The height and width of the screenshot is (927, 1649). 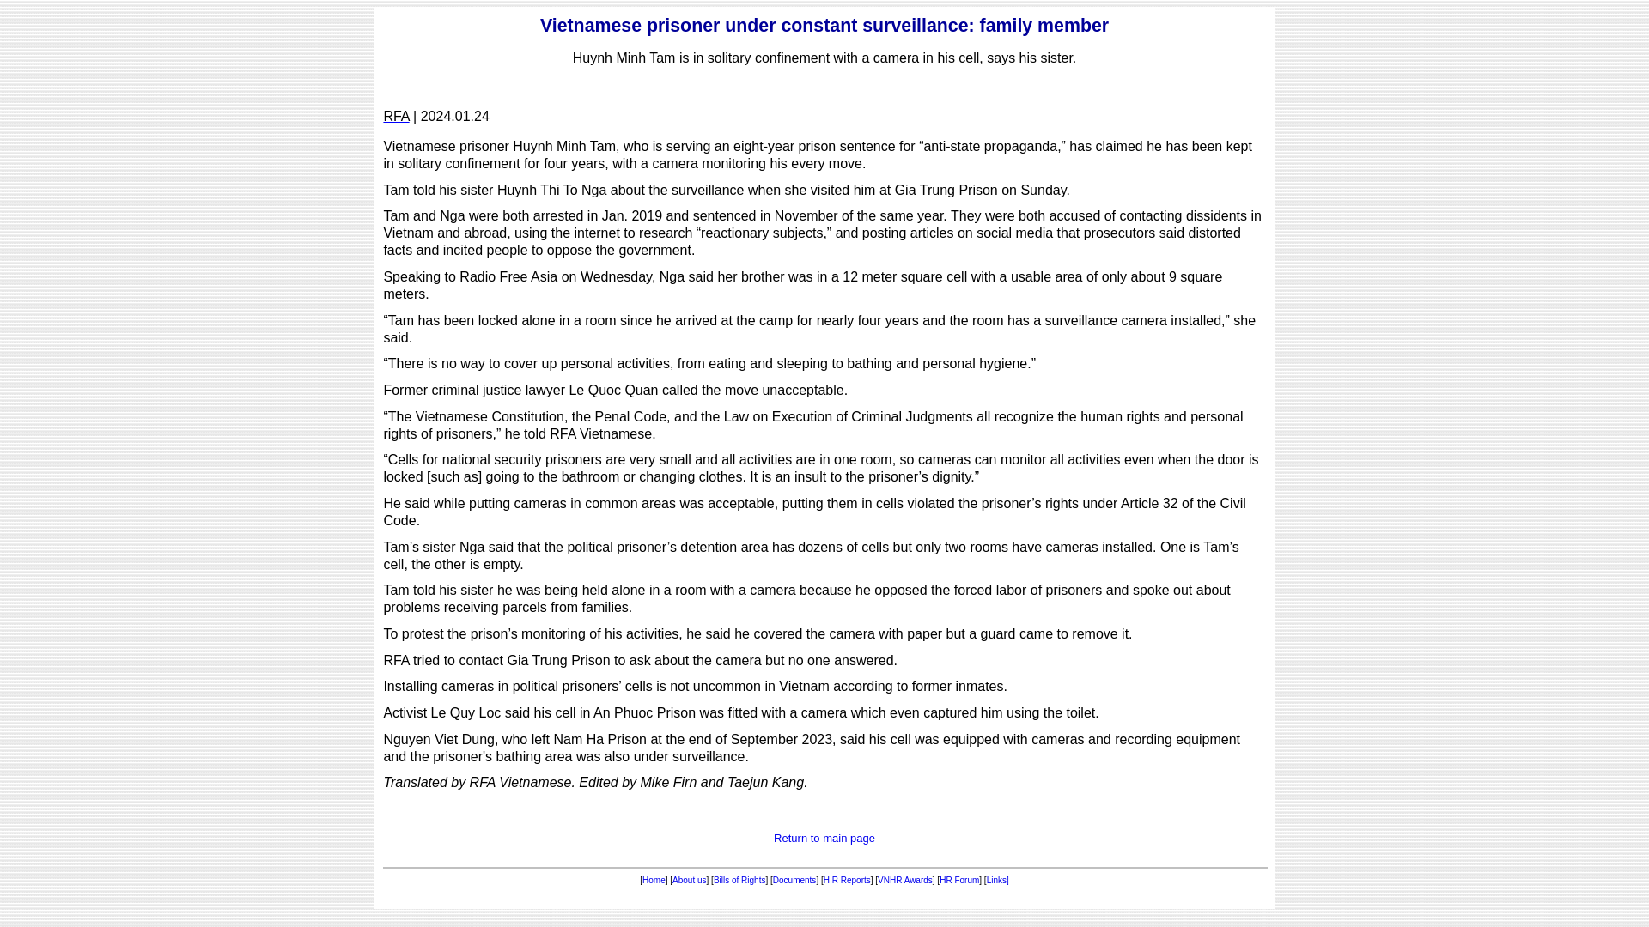 What do you see at coordinates (905, 880) in the screenshot?
I see `VNHR Awards` at bounding box center [905, 880].